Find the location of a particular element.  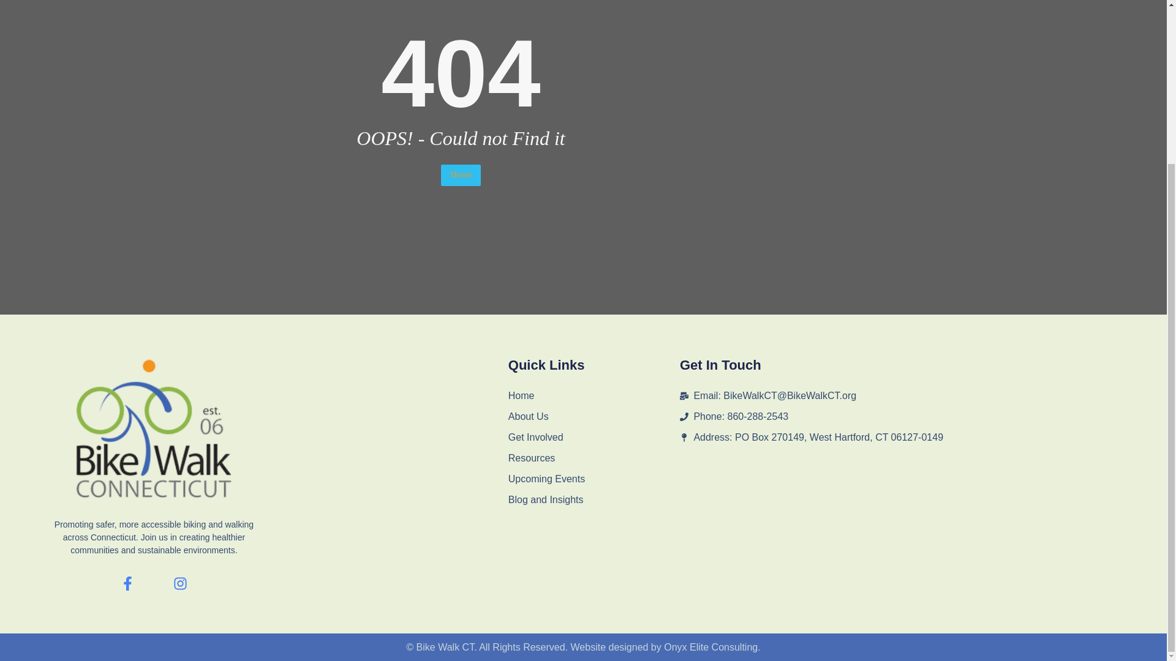

Home is located at coordinates (461, 175).